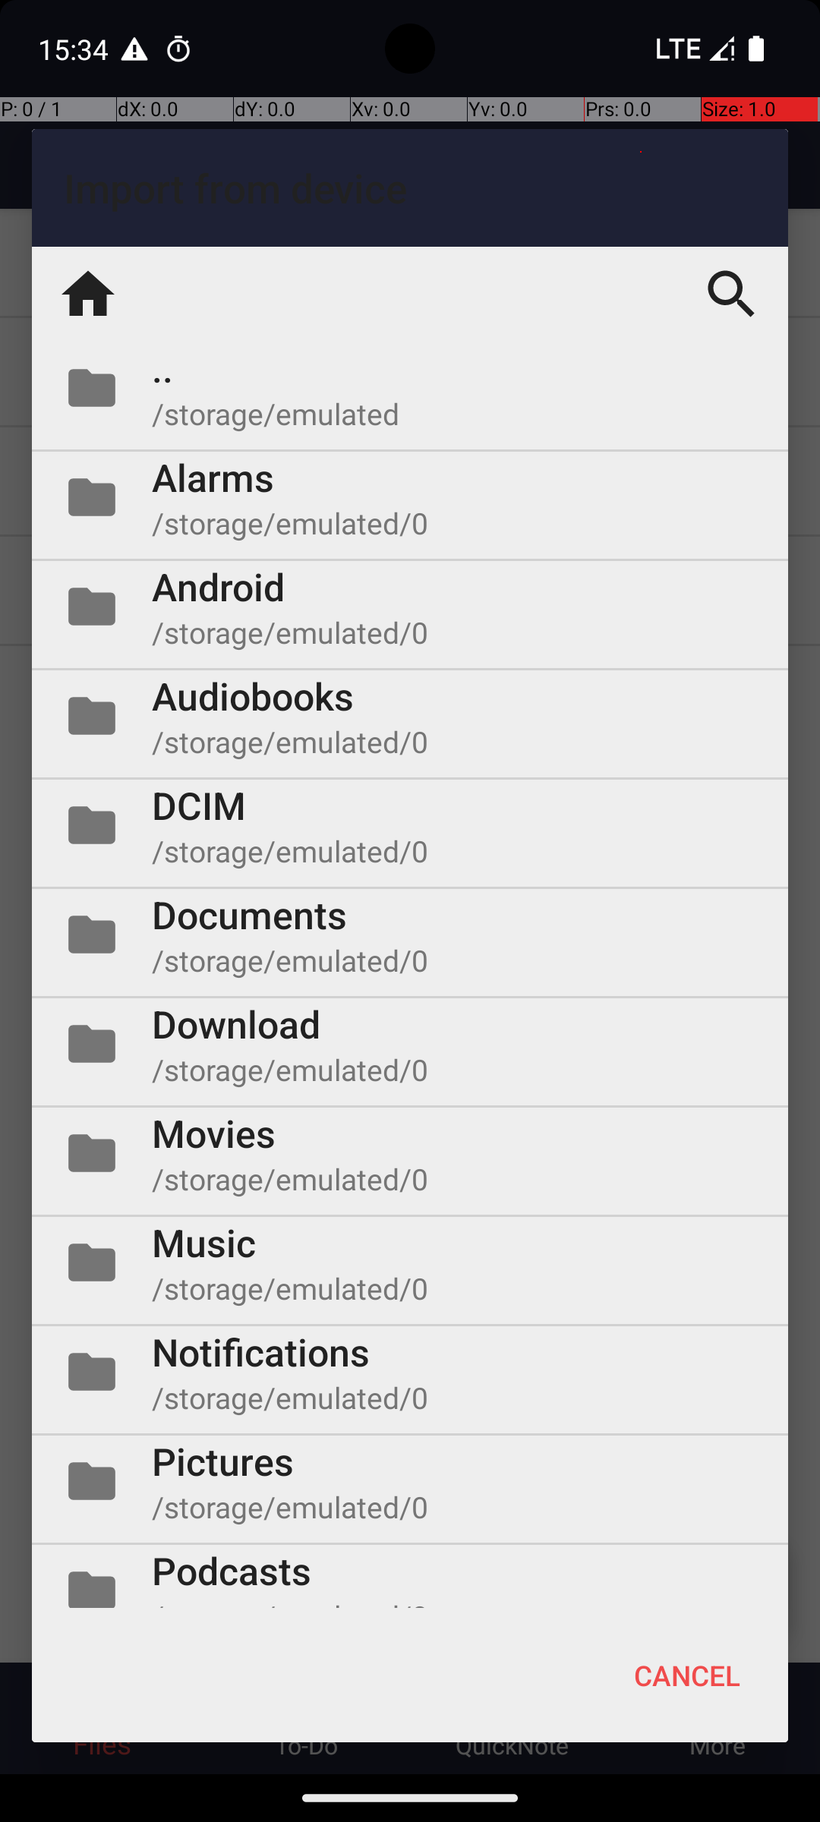 The image size is (820, 1822). I want to click on Folder Android , so click(410, 607).